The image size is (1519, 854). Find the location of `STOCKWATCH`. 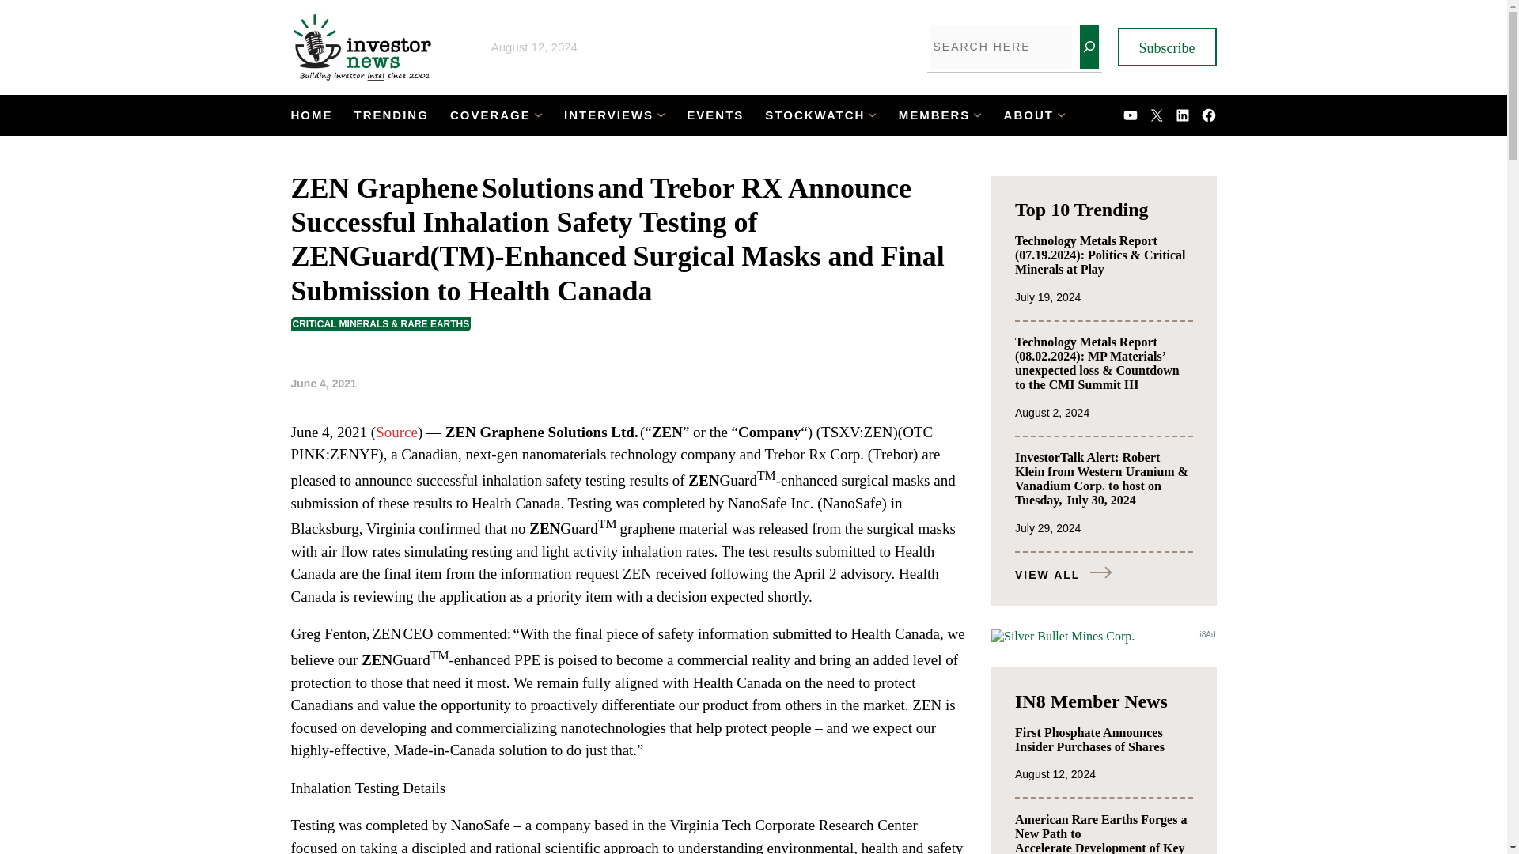

STOCKWATCH is located at coordinates (815, 115).